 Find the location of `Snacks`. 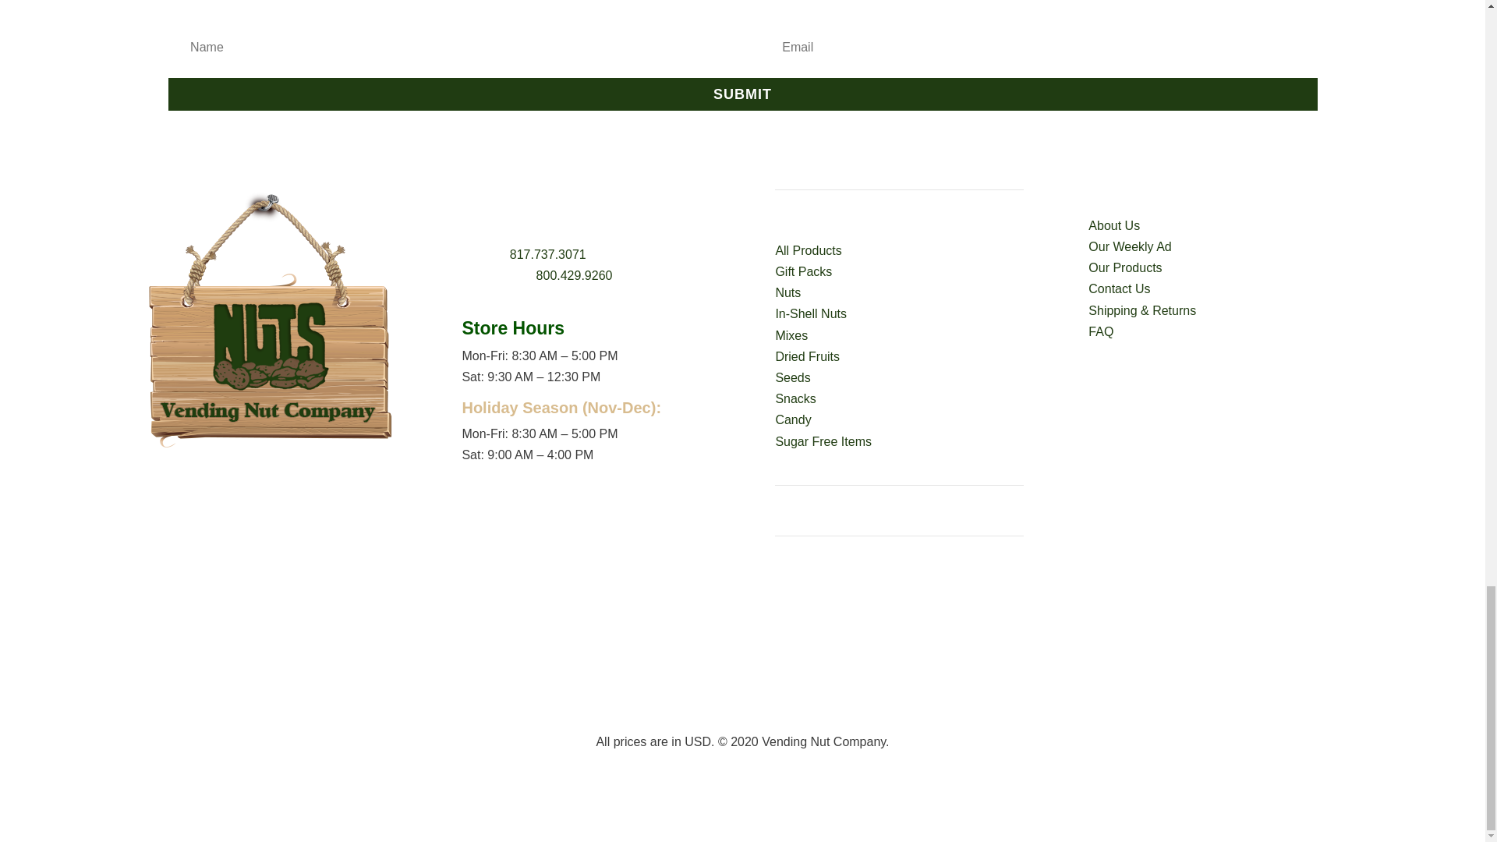

Snacks is located at coordinates (795, 398).